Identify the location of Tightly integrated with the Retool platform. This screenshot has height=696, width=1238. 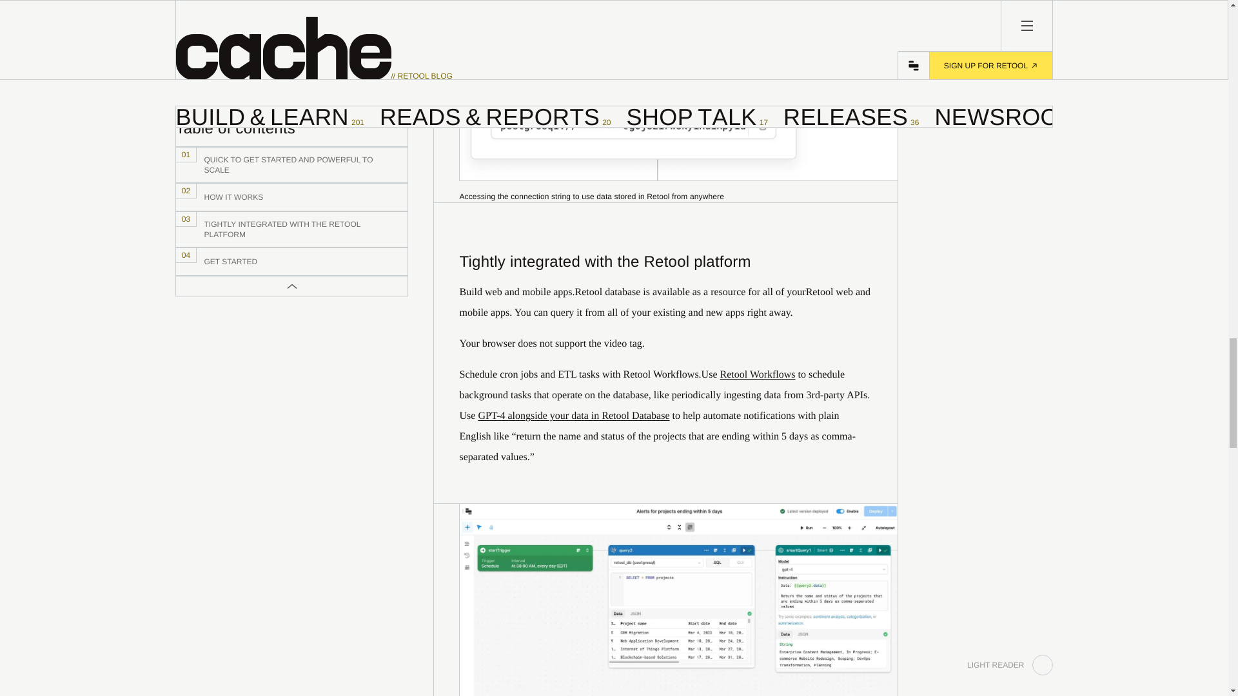
(665, 263).